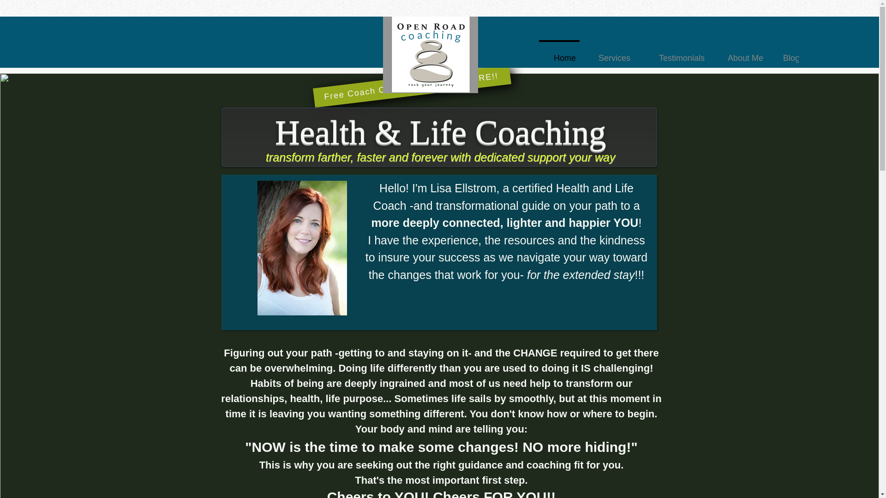 This screenshot has width=886, height=498. Describe the element at coordinates (608, 54) in the screenshot. I see `Services` at that location.